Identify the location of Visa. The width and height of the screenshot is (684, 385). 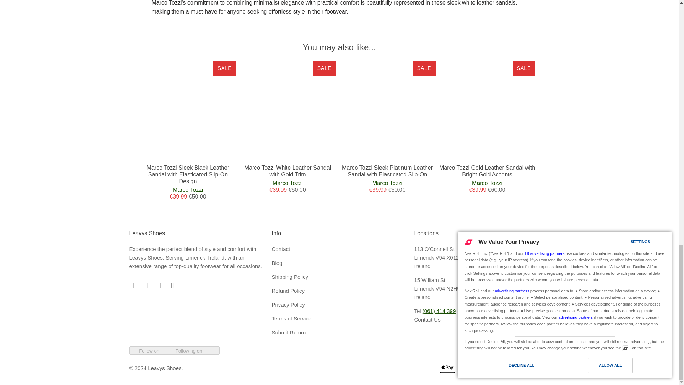
(540, 368).